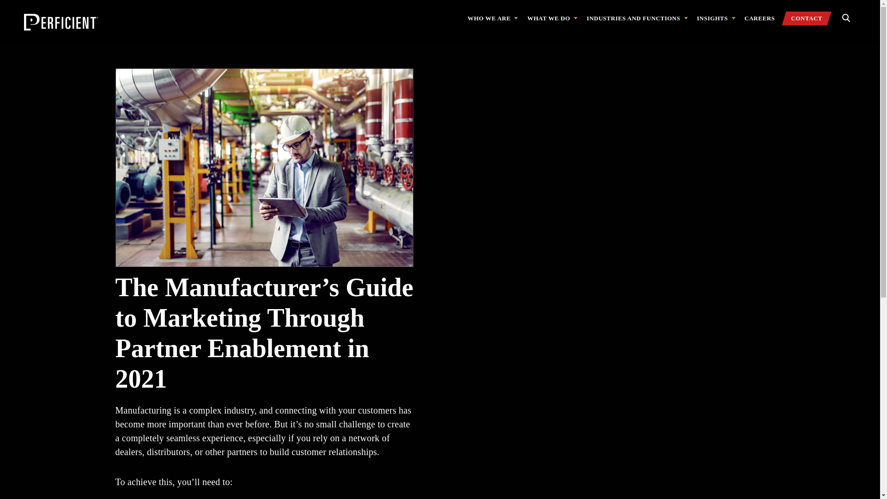  I want to click on CAREERS, so click(760, 18).